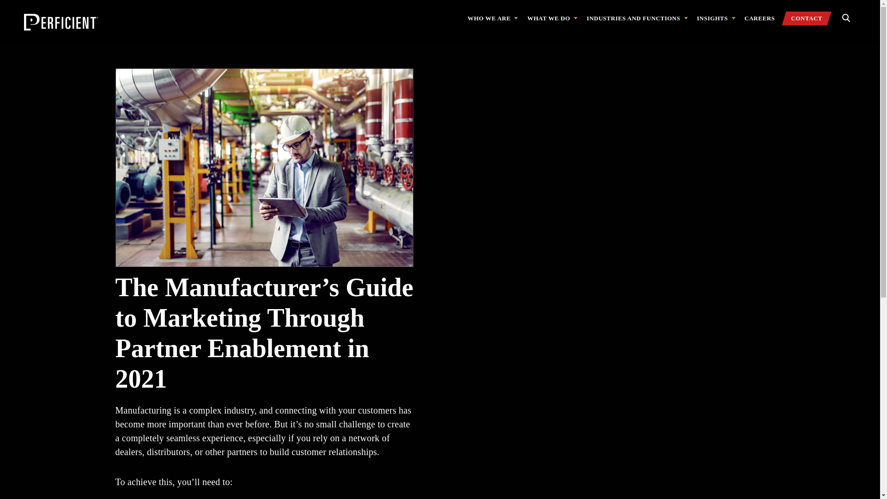  I want to click on CAREERS, so click(760, 18).